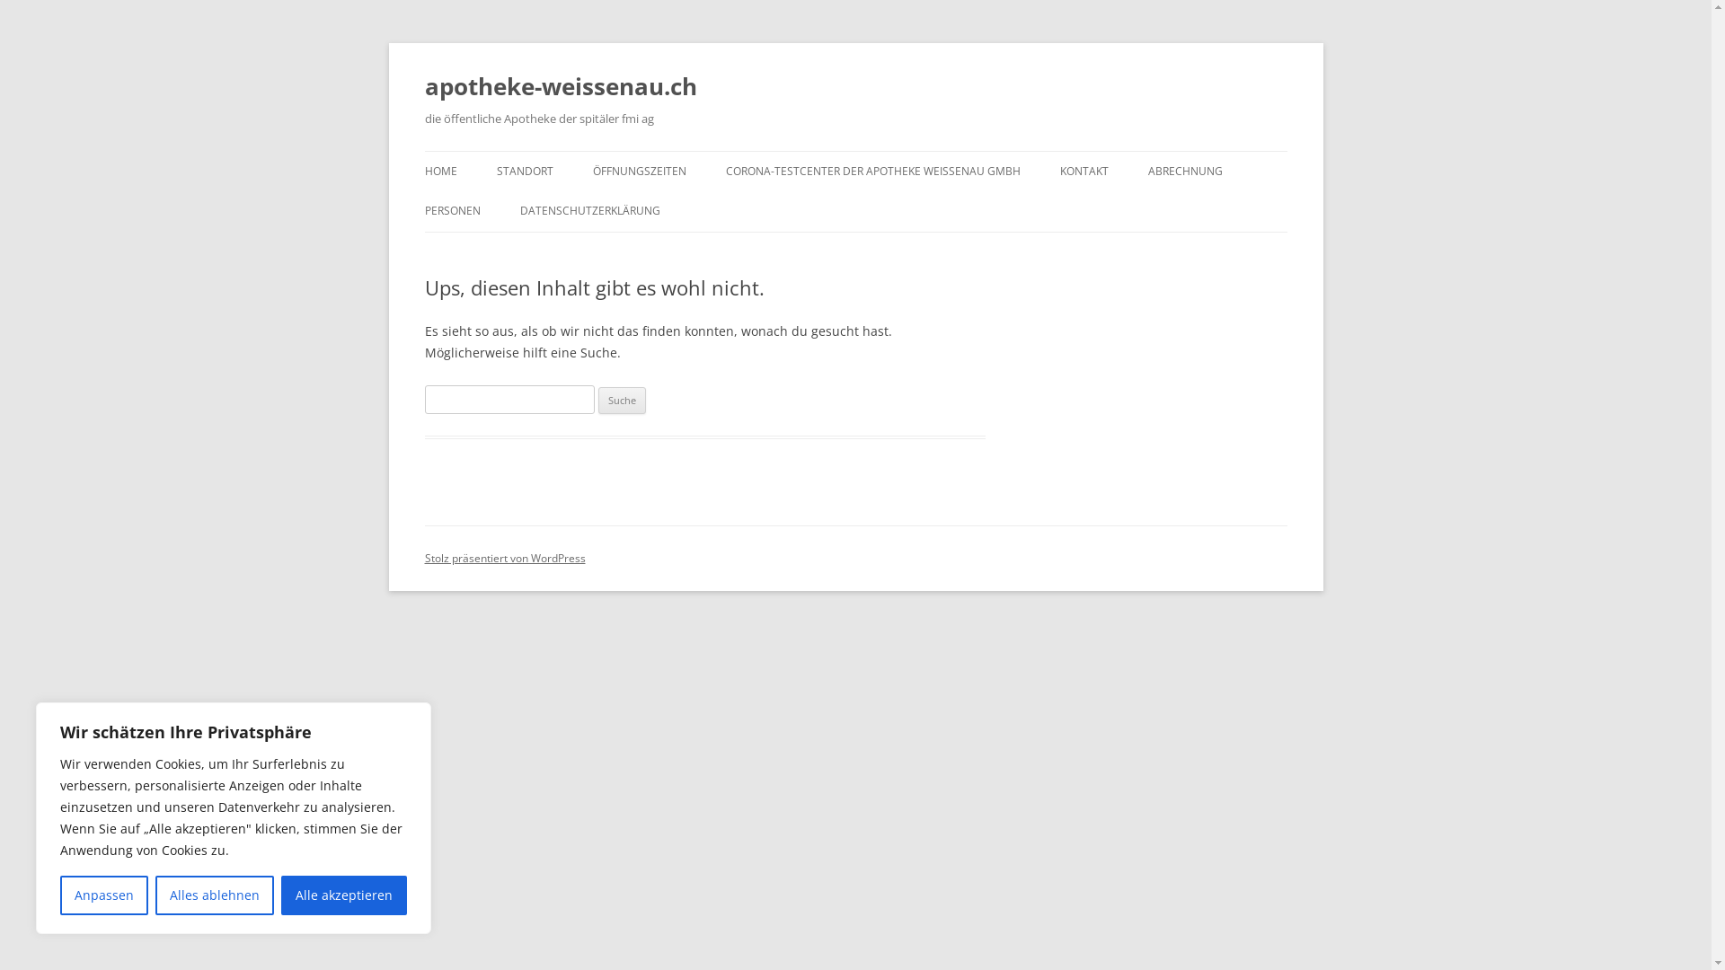 The height and width of the screenshot is (970, 1725). I want to click on Zum Inhalt springen, so click(855, 151).